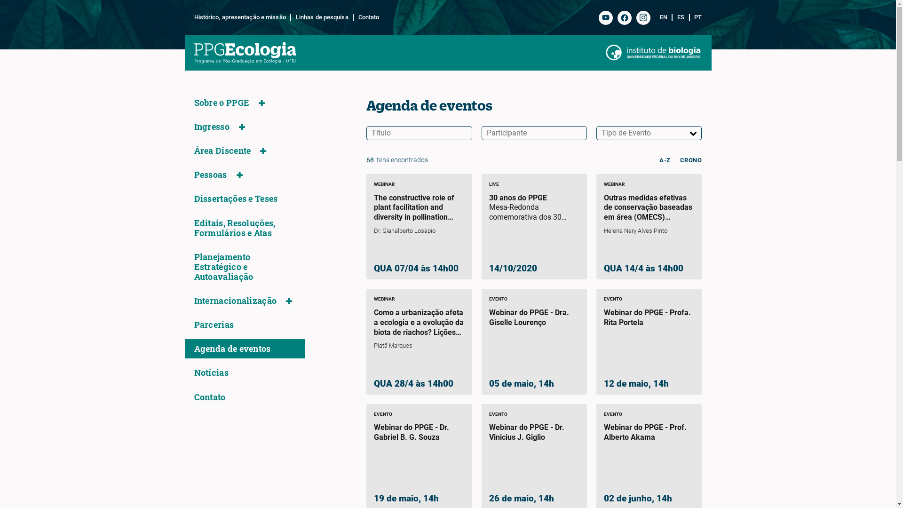  I want to click on EN, so click(666, 18).